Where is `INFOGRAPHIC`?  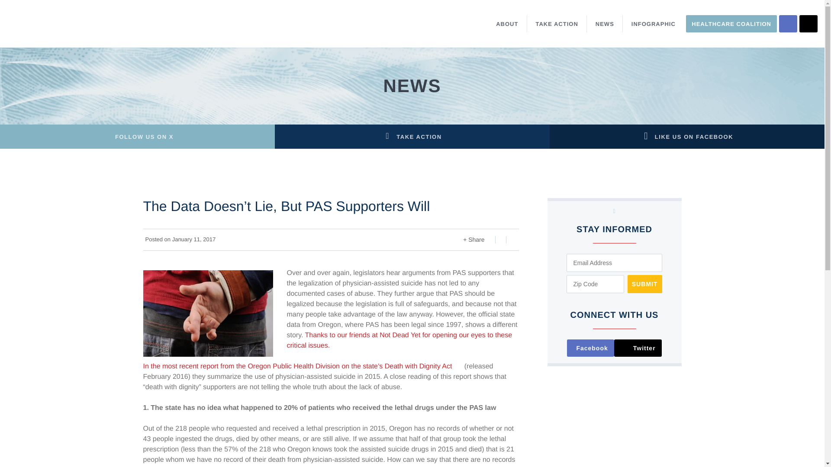
INFOGRAPHIC is located at coordinates (653, 23).